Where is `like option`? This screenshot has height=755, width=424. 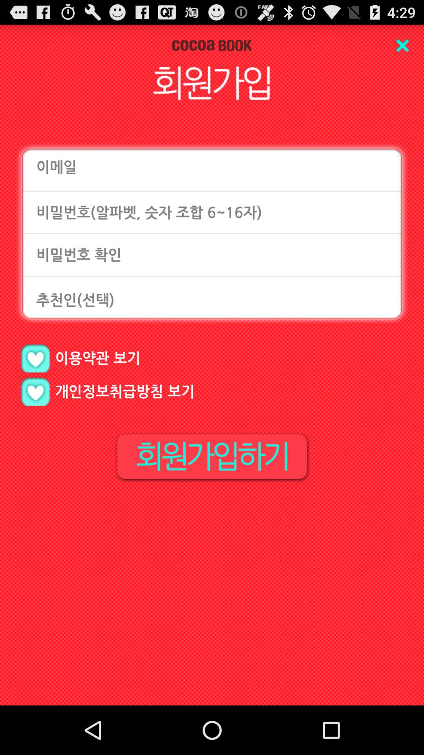
like option is located at coordinates (35, 392).